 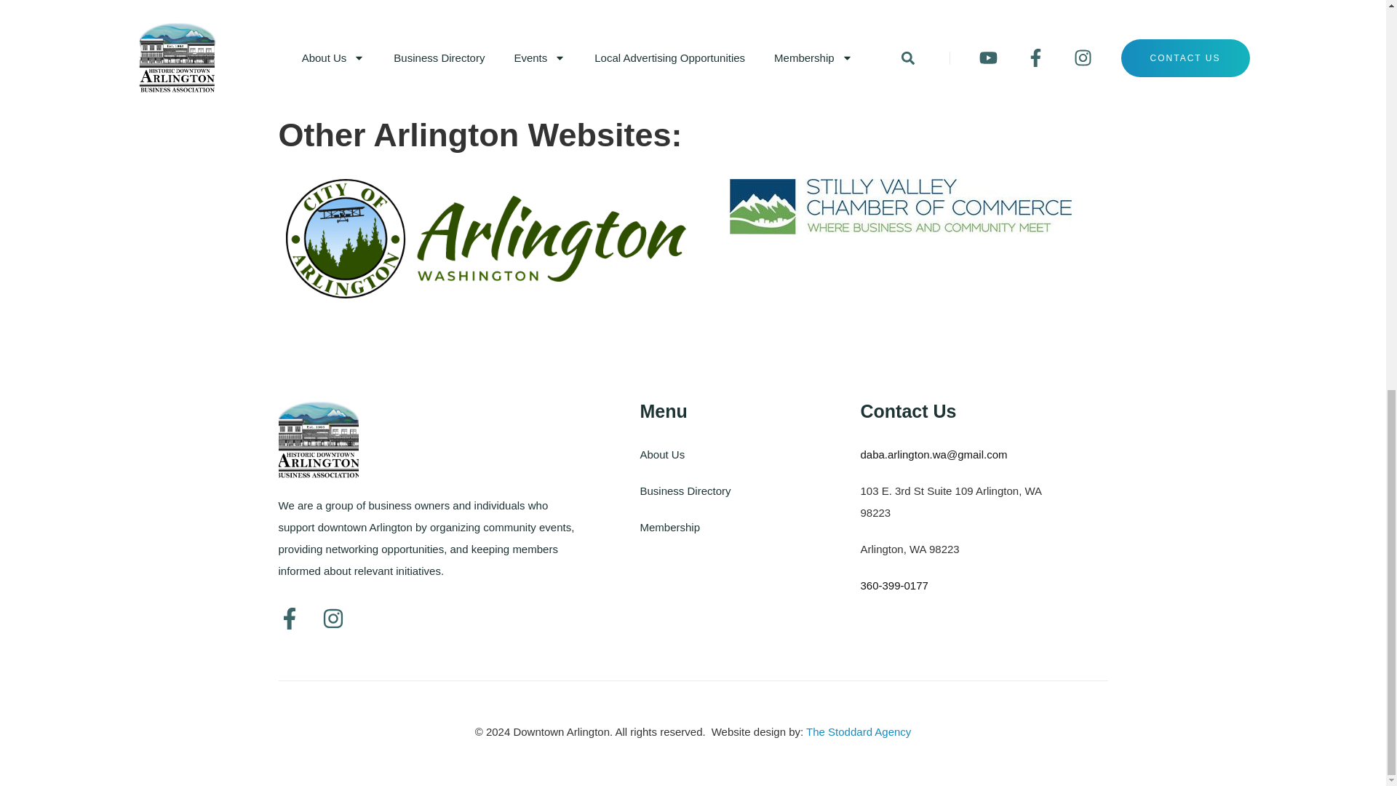 I want to click on Snohomish County First 100 Years, so click(x=693, y=55).